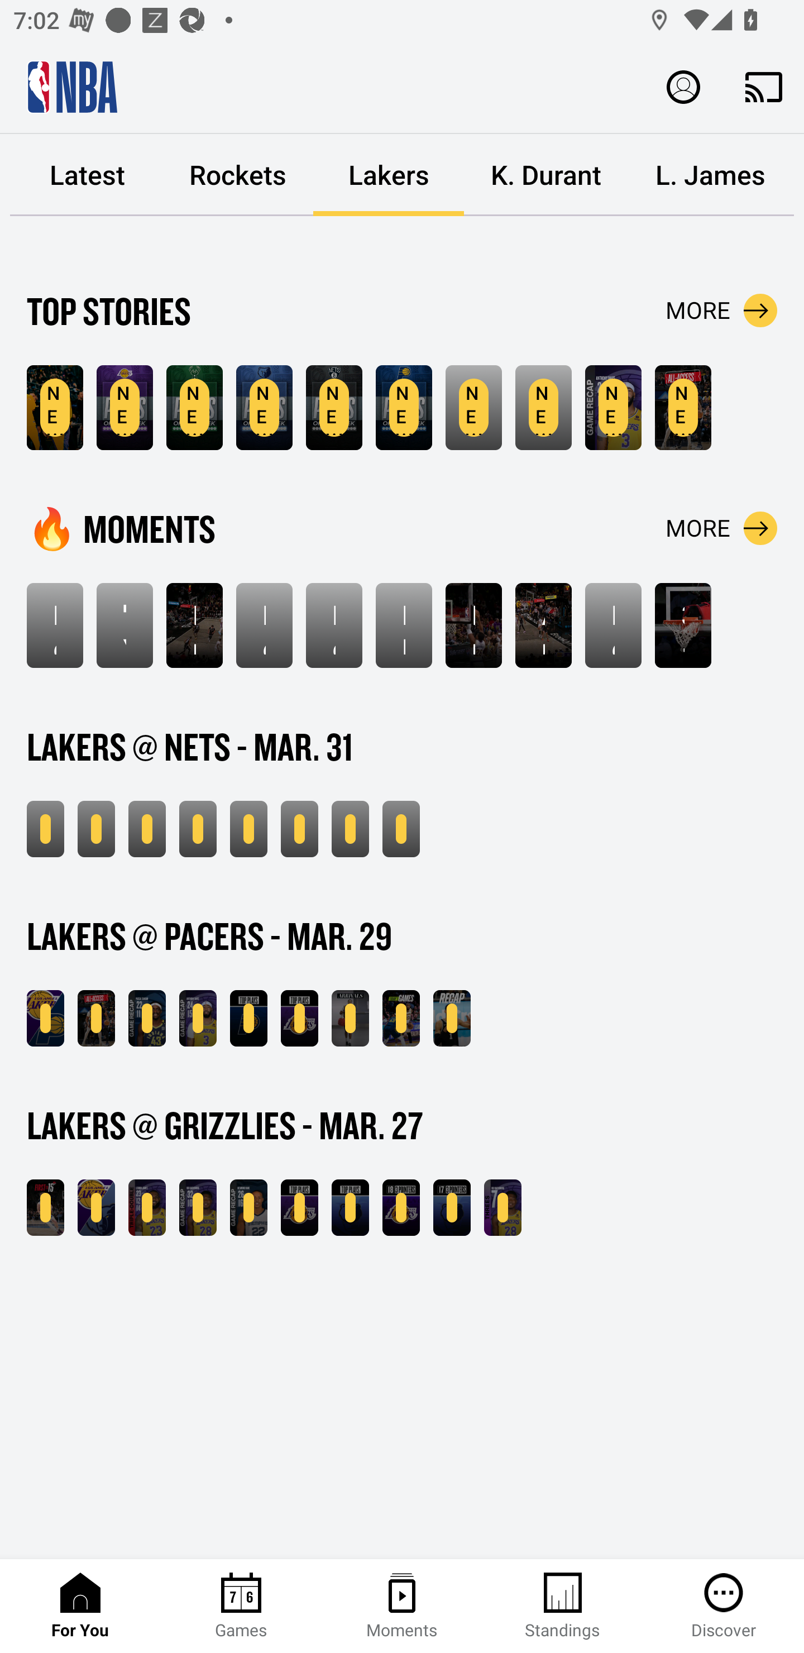  What do you see at coordinates (299, 1208) in the screenshot?
I see `LAL's Top Plays from LAL vs. MEM NEW` at bounding box center [299, 1208].